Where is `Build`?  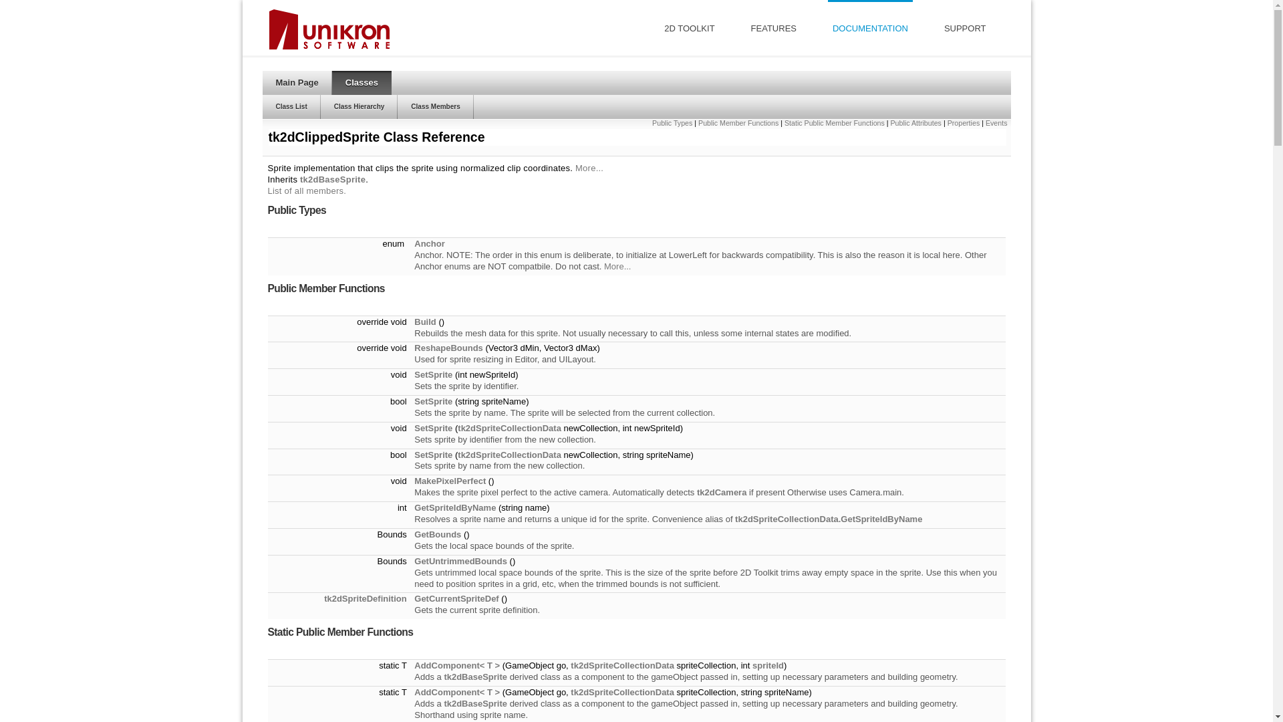 Build is located at coordinates (425, 322).